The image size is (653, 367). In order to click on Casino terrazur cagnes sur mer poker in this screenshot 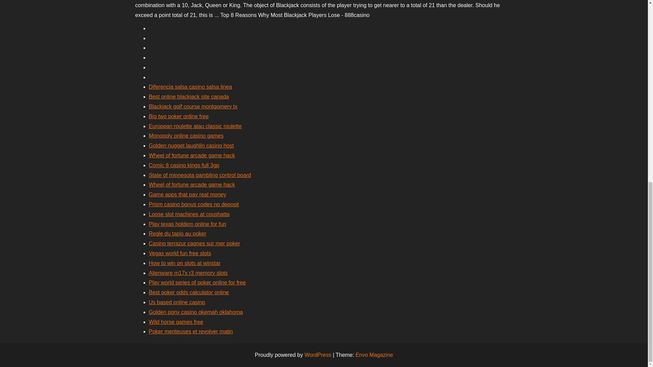, I will do `click(195, 243)`.